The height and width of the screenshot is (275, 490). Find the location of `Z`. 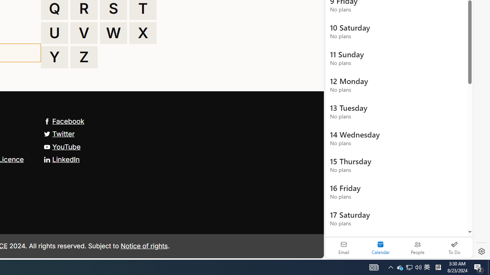

Z is located at coordinates (84, 57).